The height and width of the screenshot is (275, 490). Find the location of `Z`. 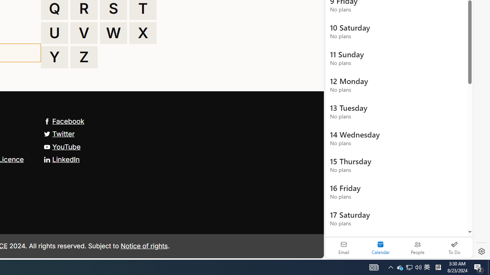

Z is located at coordinates (84, 57).